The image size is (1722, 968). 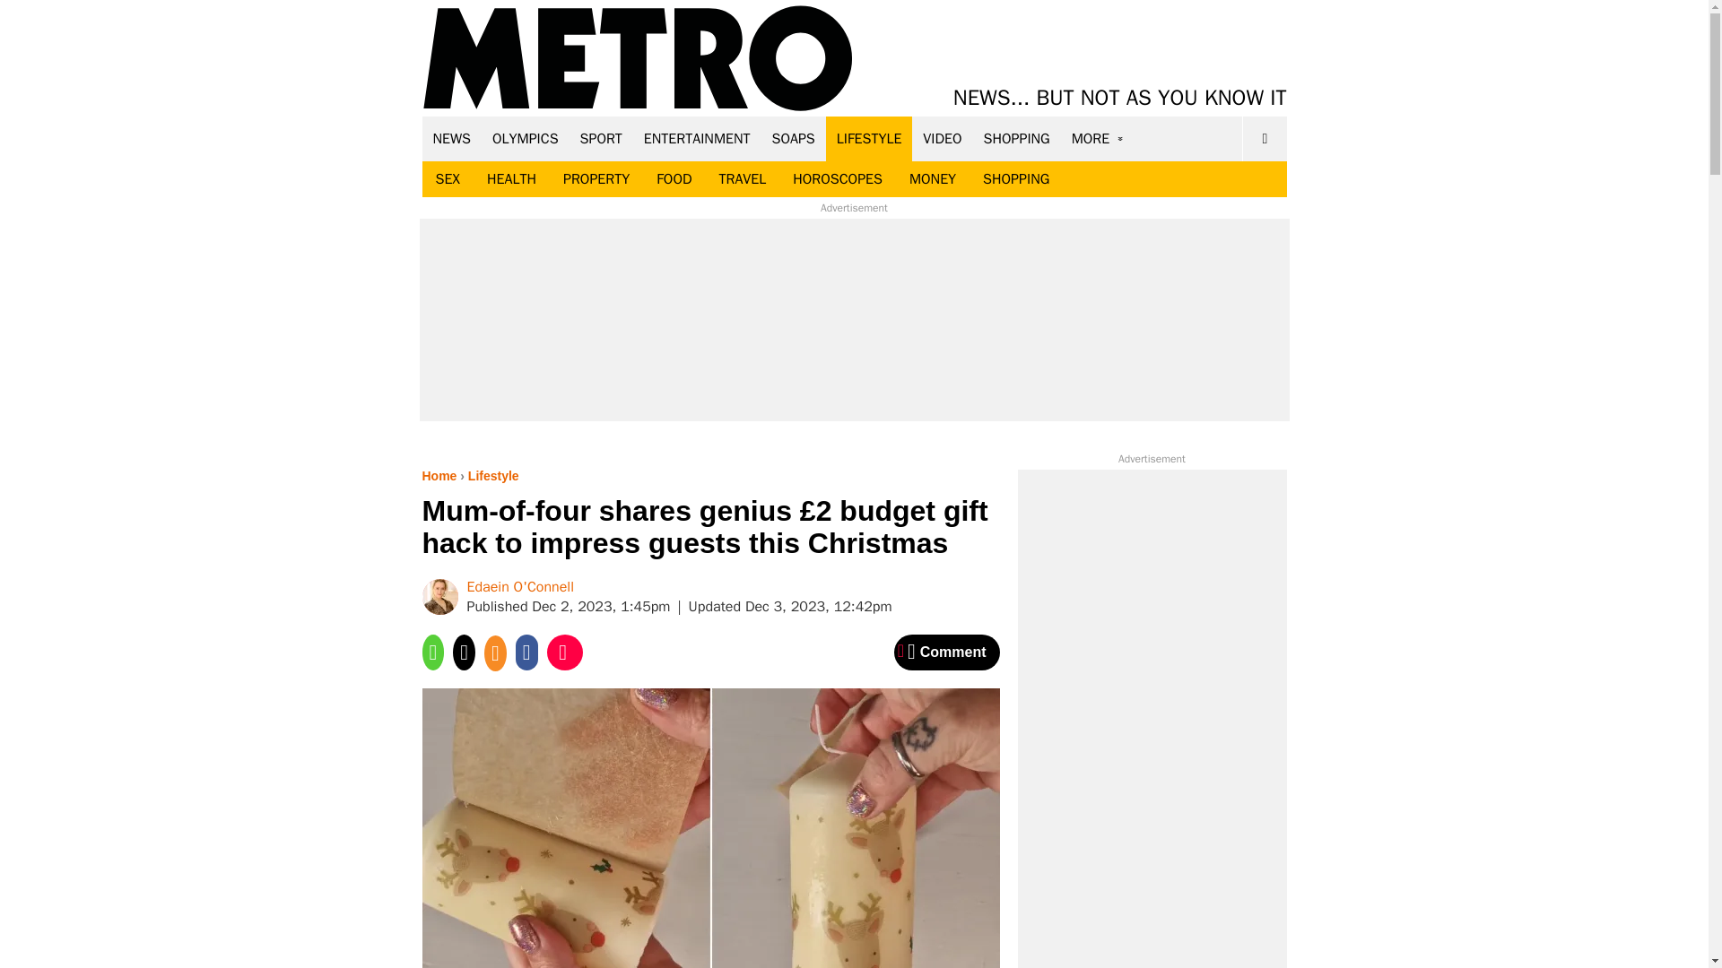 What do you see at coordinates (526, 138) in the screenshot?
I see `OLYMPICS` at bounding box center [526, 138].